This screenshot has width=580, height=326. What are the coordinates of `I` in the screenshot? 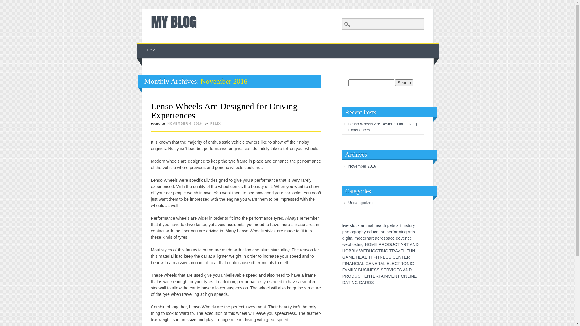 It's located at (351, 283).